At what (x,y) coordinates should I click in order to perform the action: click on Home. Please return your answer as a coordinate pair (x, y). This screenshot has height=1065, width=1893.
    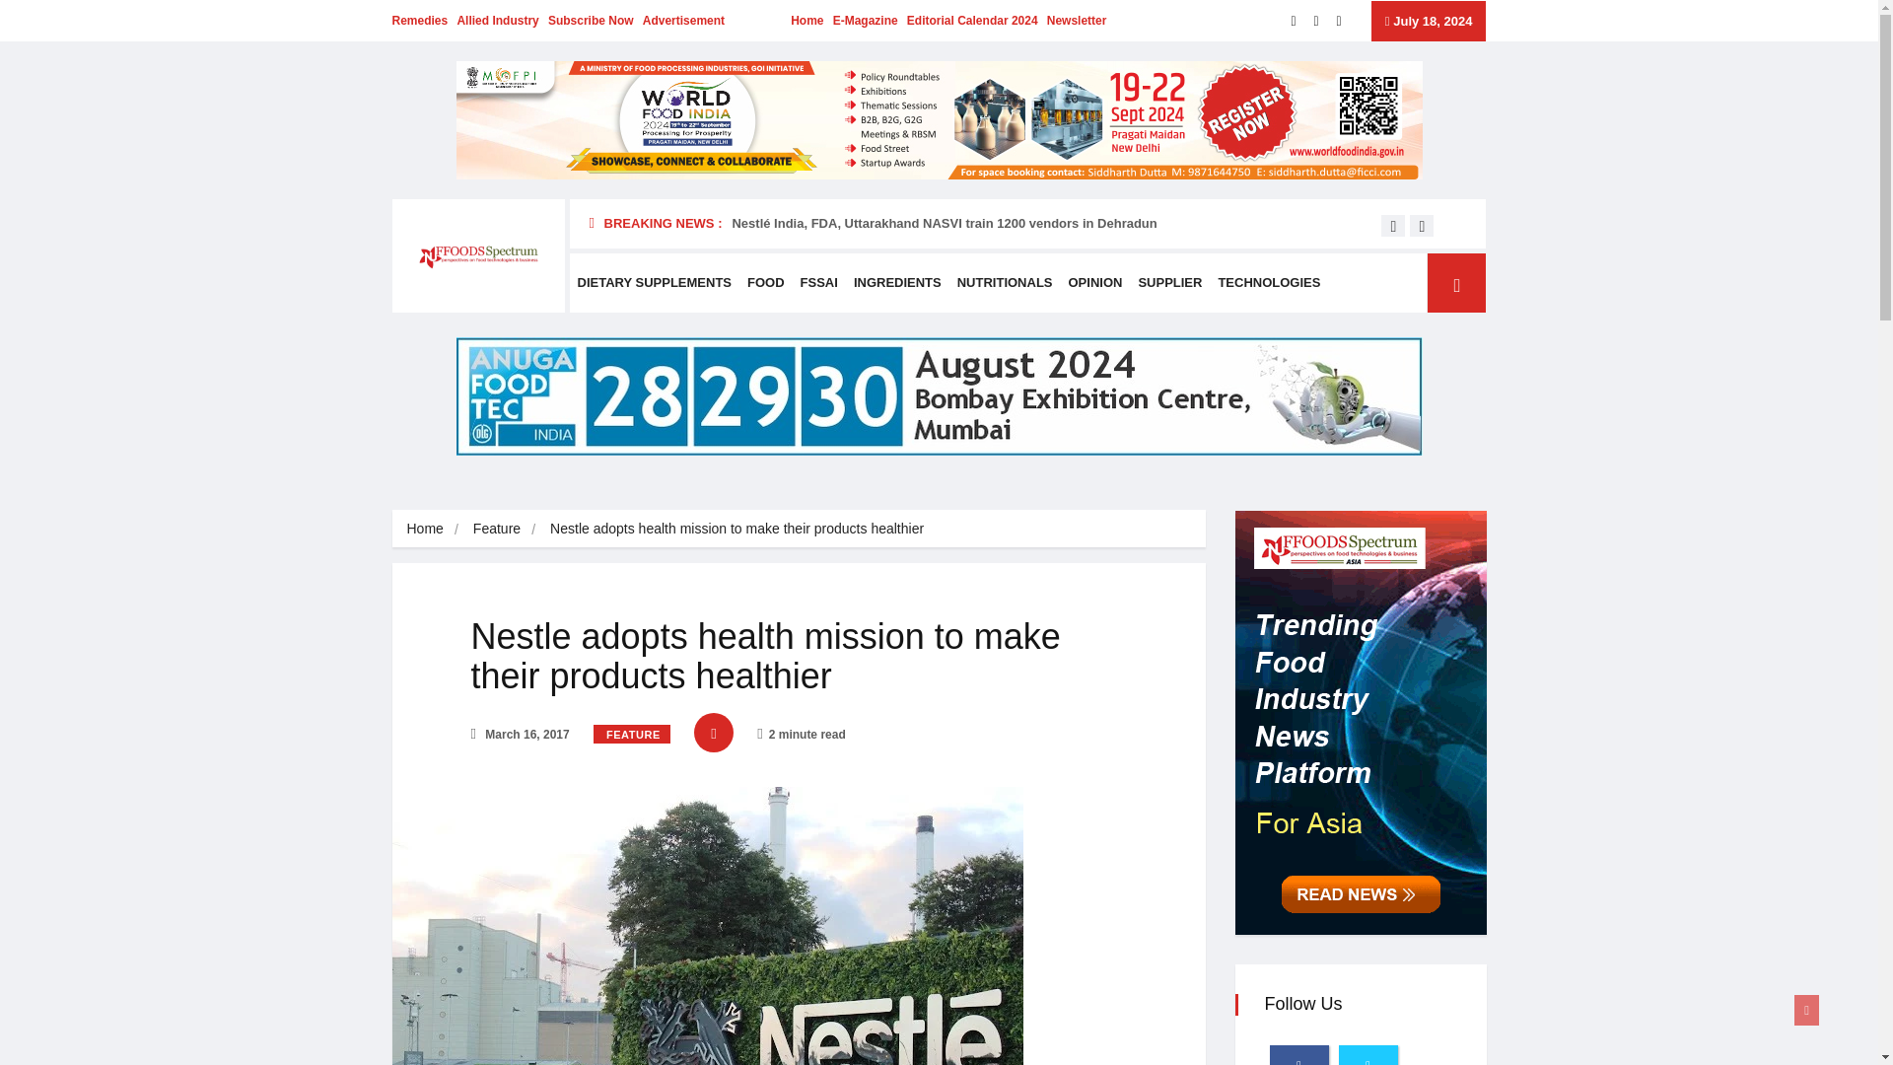
    Looking at the image, I should click on (424, 529).